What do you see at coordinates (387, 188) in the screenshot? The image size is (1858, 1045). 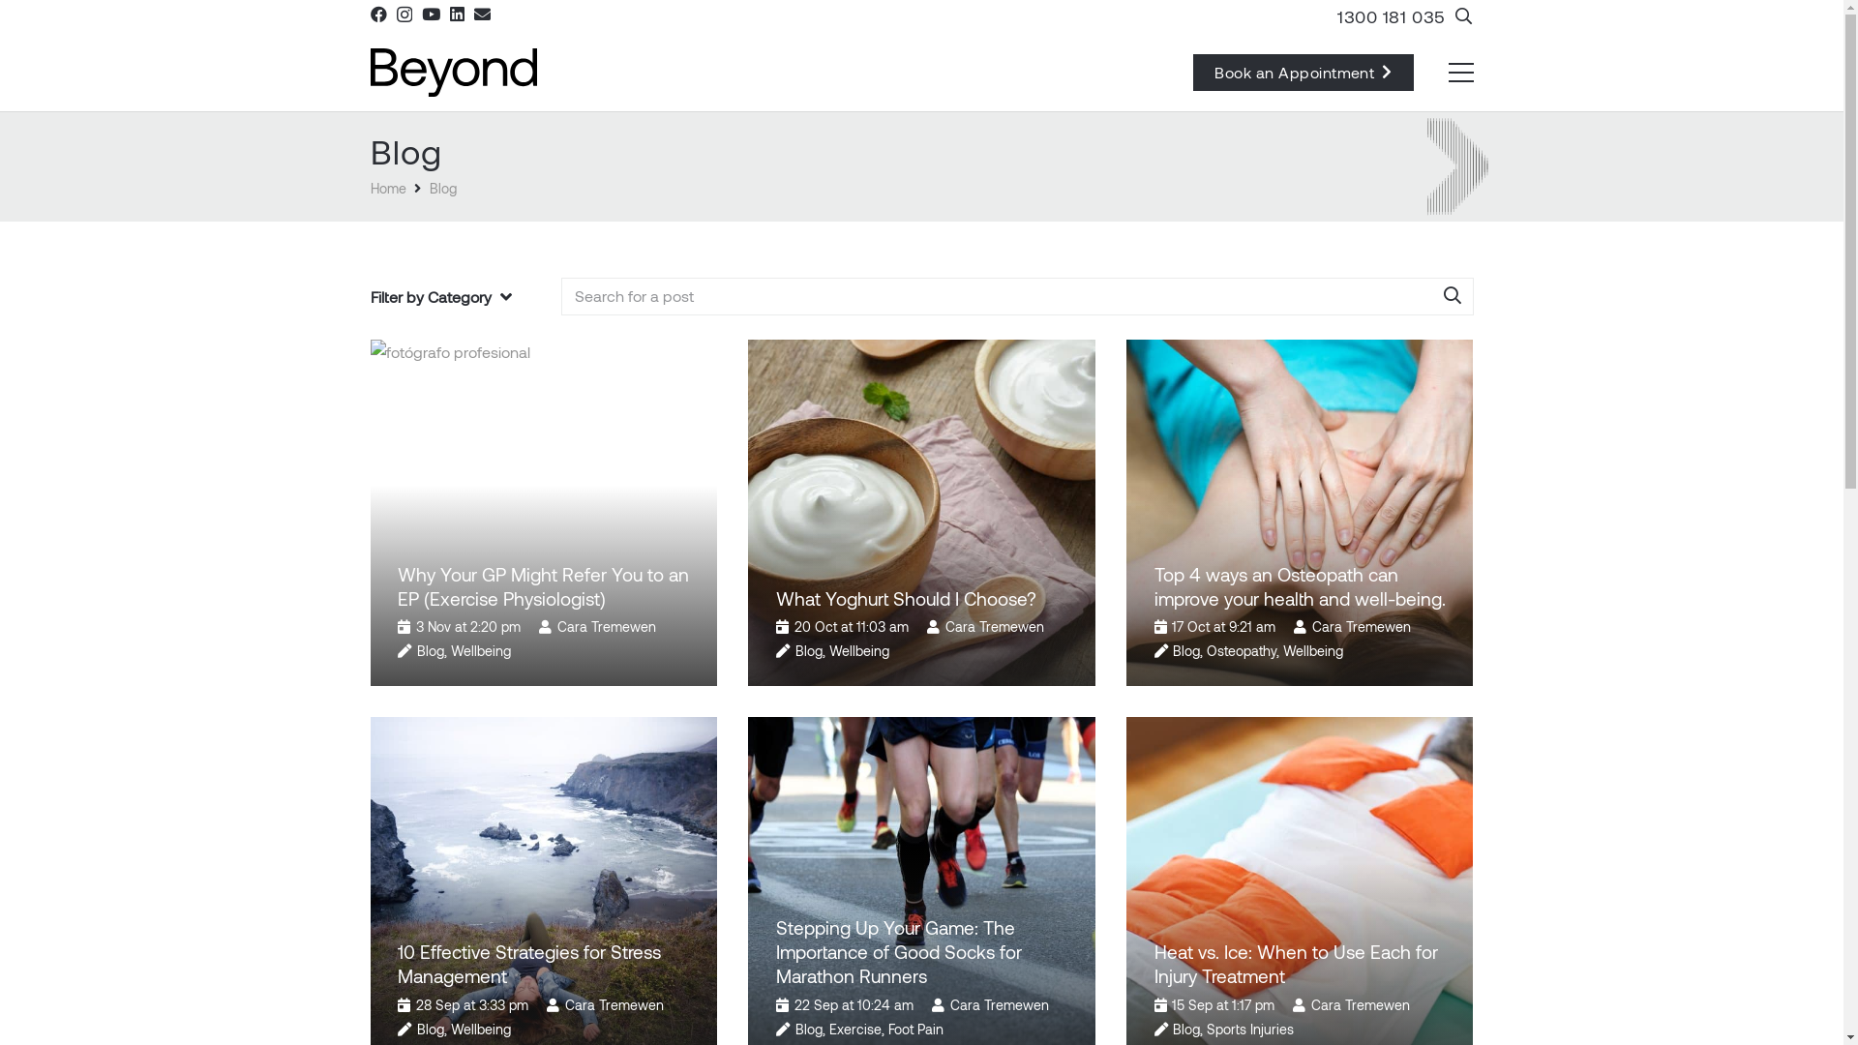 I see `Home` at bounding box center [387, 188].